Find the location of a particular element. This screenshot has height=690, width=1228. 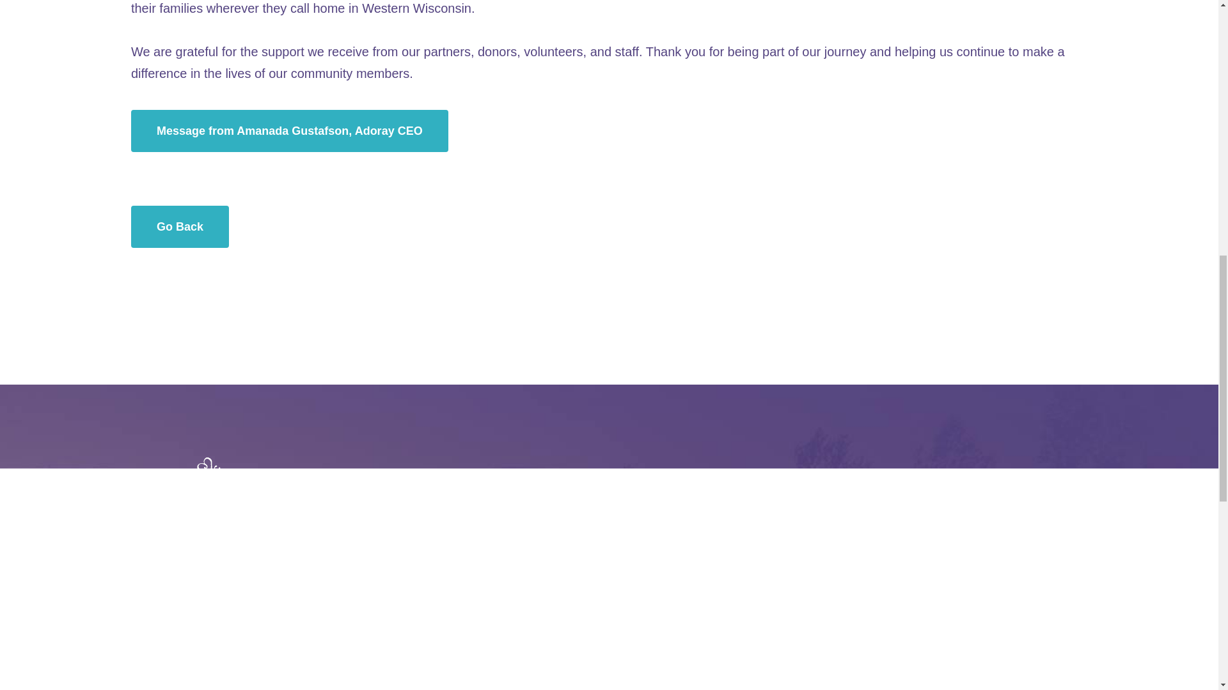

Grief Support is located at coordinates (207, 678).